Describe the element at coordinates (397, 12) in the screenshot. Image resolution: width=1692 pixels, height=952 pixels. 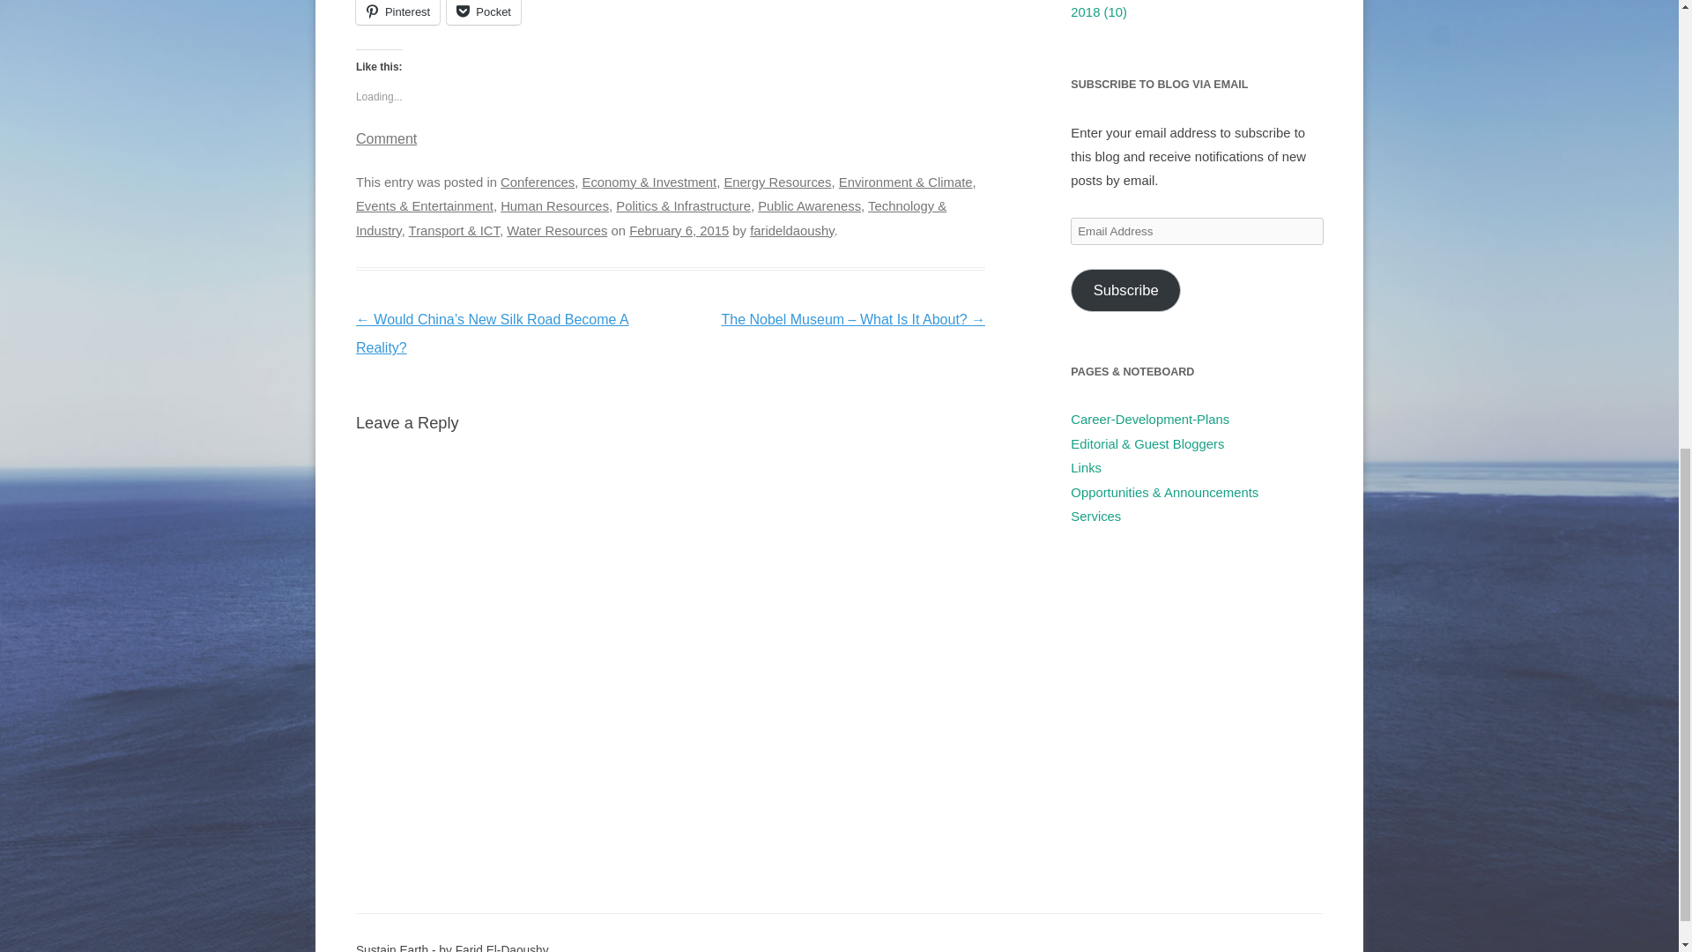
I see `Click to share on Pinterest` at that location.